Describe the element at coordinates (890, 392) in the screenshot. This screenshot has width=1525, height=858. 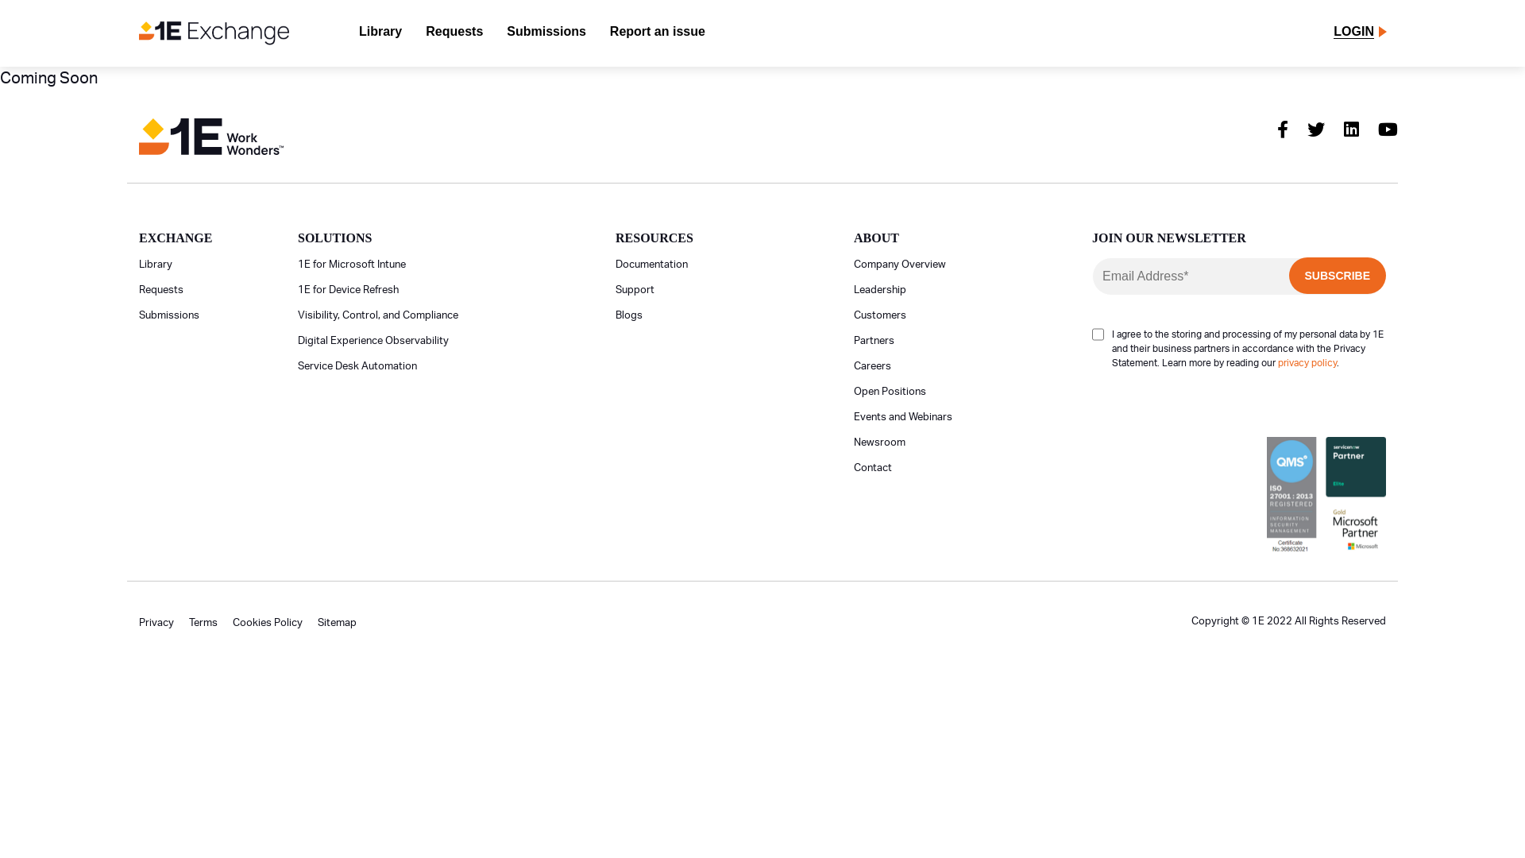
I see `Open Positions` at that location.